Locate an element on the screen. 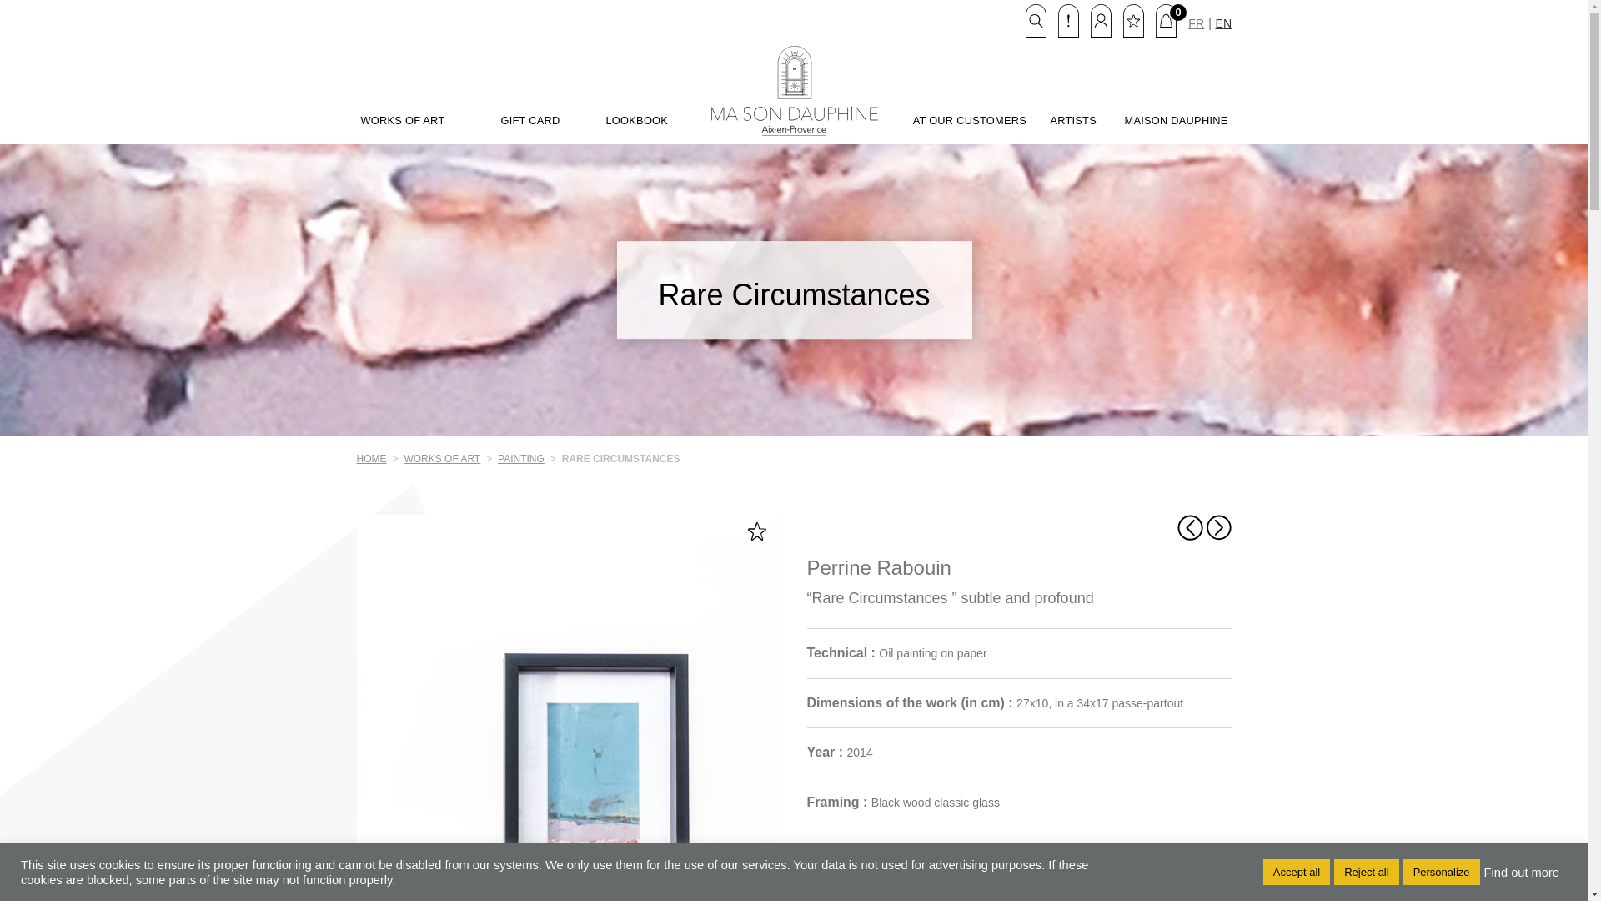 This screenshot has width=1601, height=901. LOOKBOOK is located at coordinates (635, 121).